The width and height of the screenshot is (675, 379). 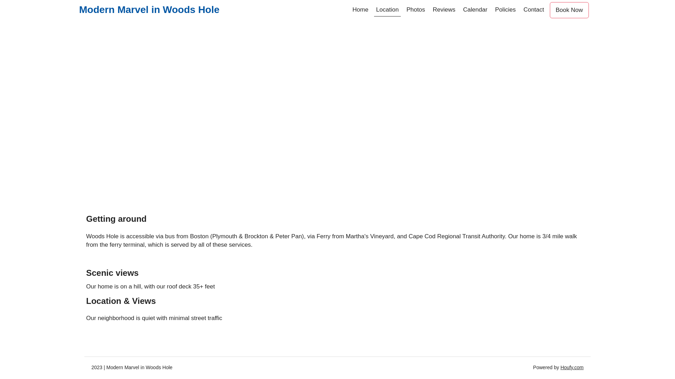 I want to click on Home, so click(x=360, y=10).